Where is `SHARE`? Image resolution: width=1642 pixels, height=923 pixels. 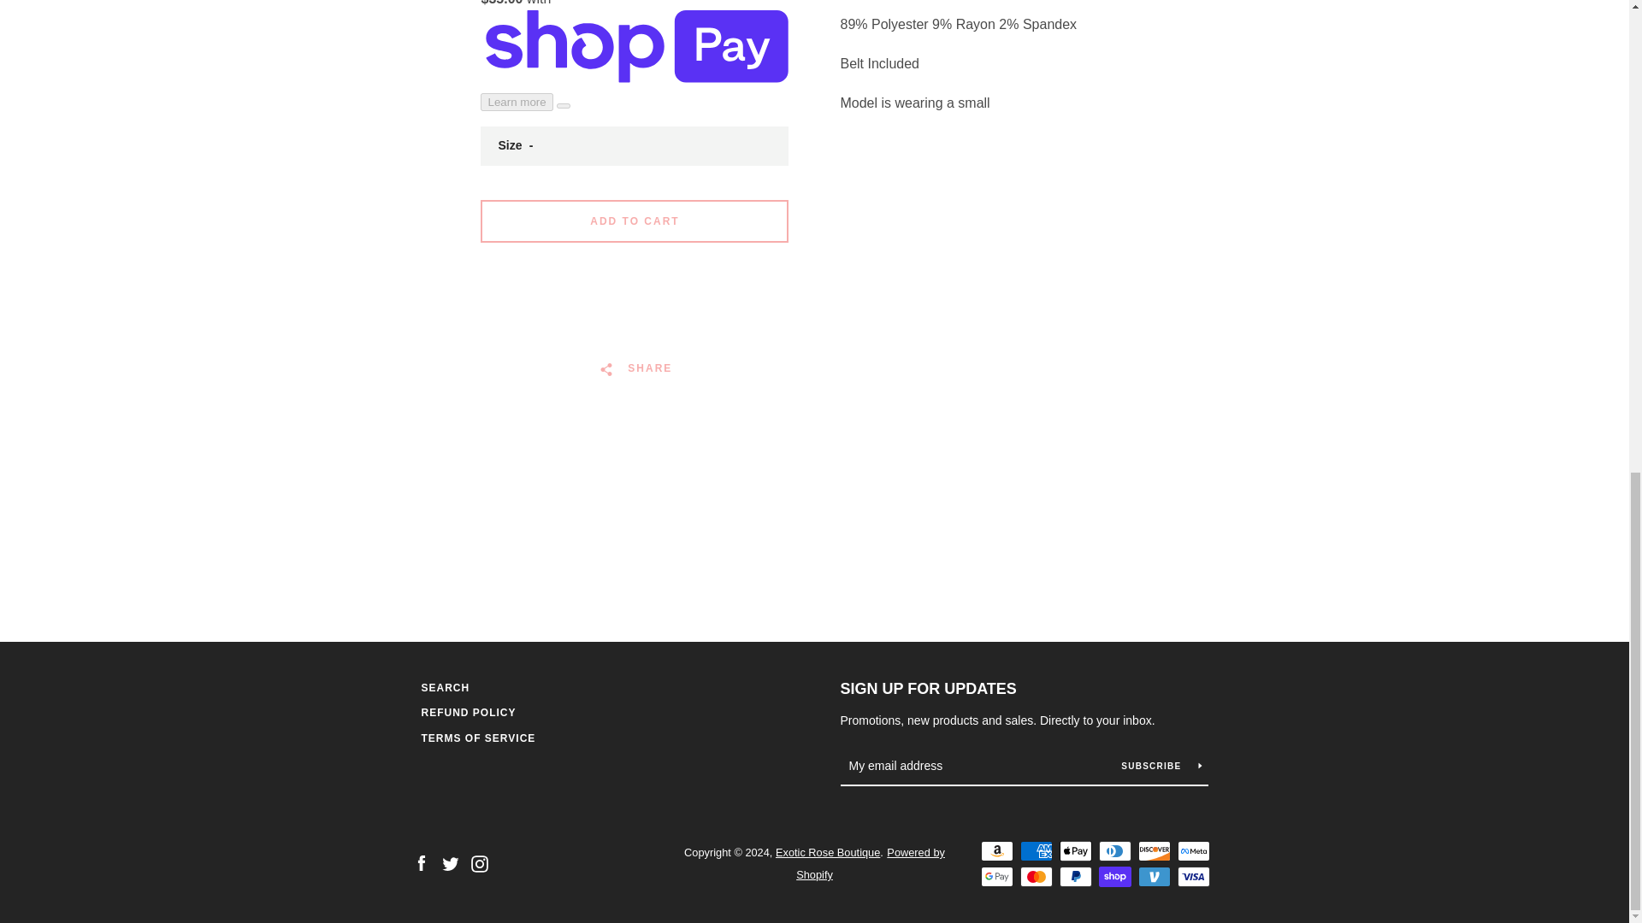 SHARE is located at coordinates (635, 368).